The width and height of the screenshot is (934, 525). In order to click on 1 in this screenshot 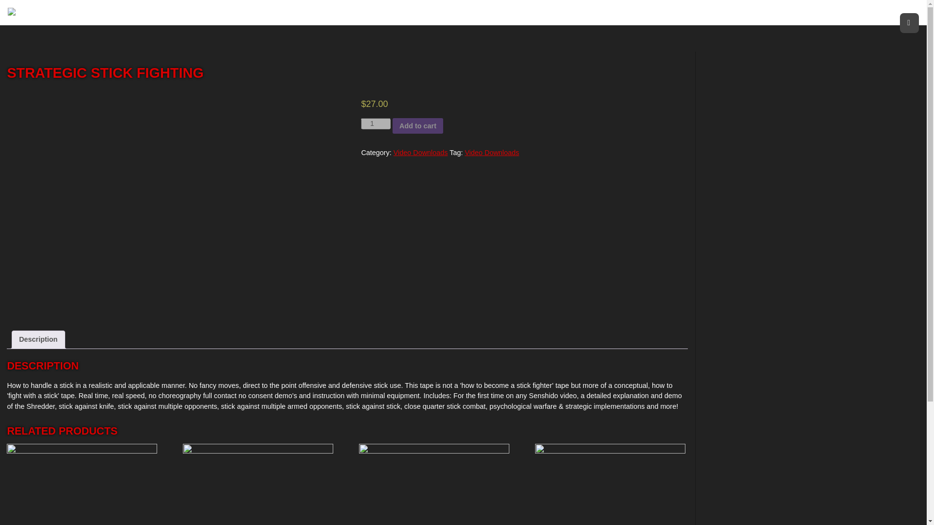, I will do `click(376, 123)`.